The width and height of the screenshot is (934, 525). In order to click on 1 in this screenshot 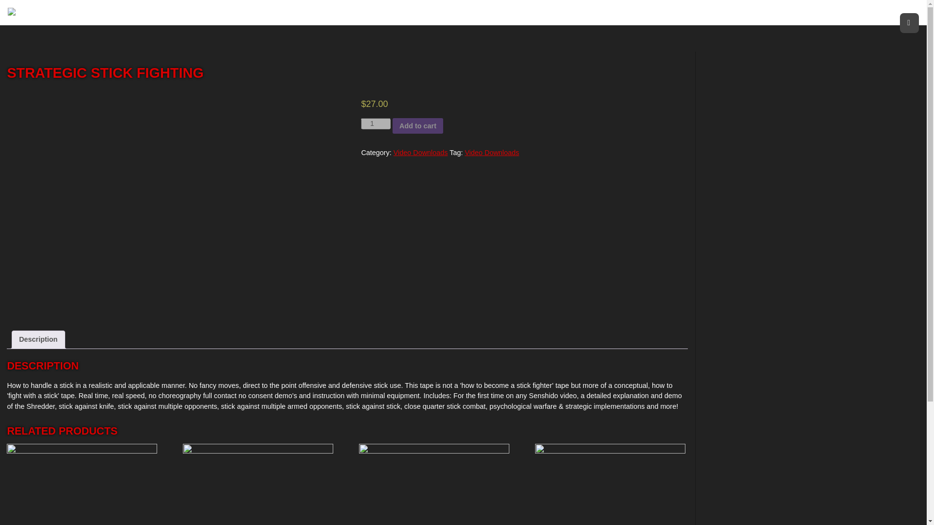, I will do `click(376, 123)`.